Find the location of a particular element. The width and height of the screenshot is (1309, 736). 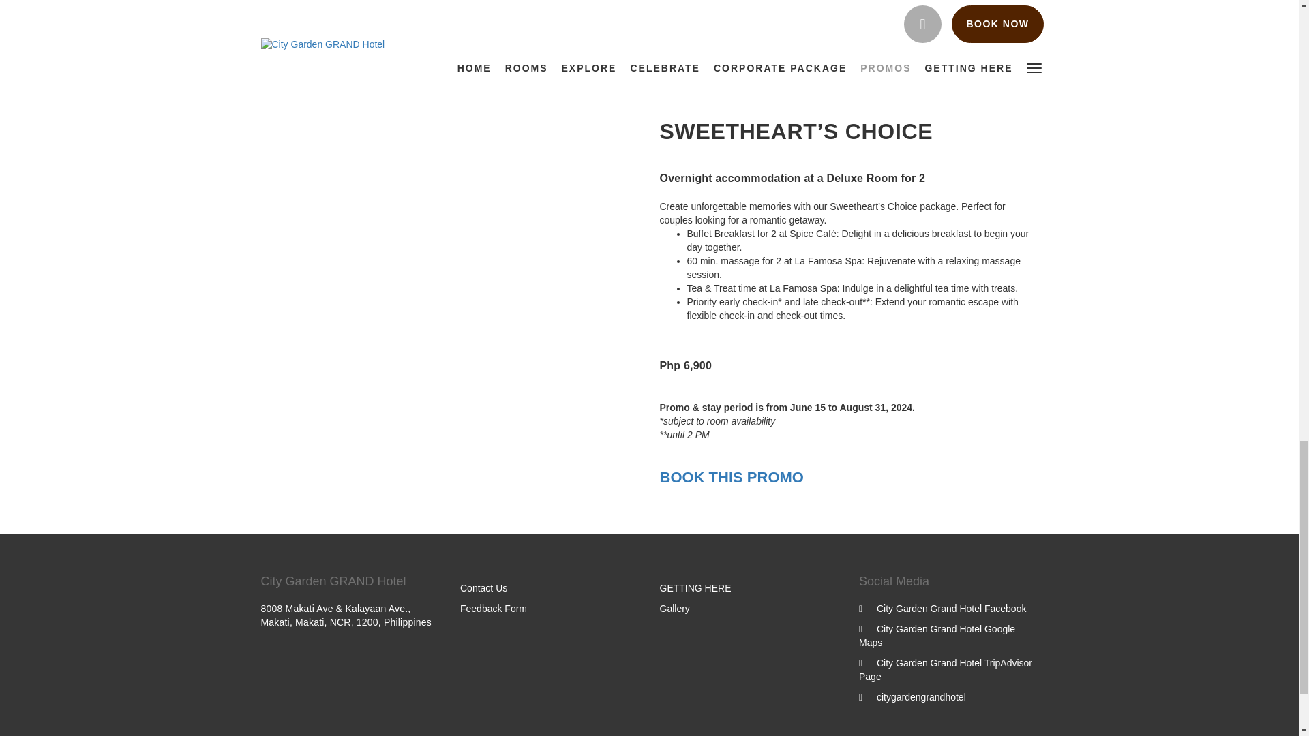

BOOK THIS PROMO is located at coordinates (731, 76).